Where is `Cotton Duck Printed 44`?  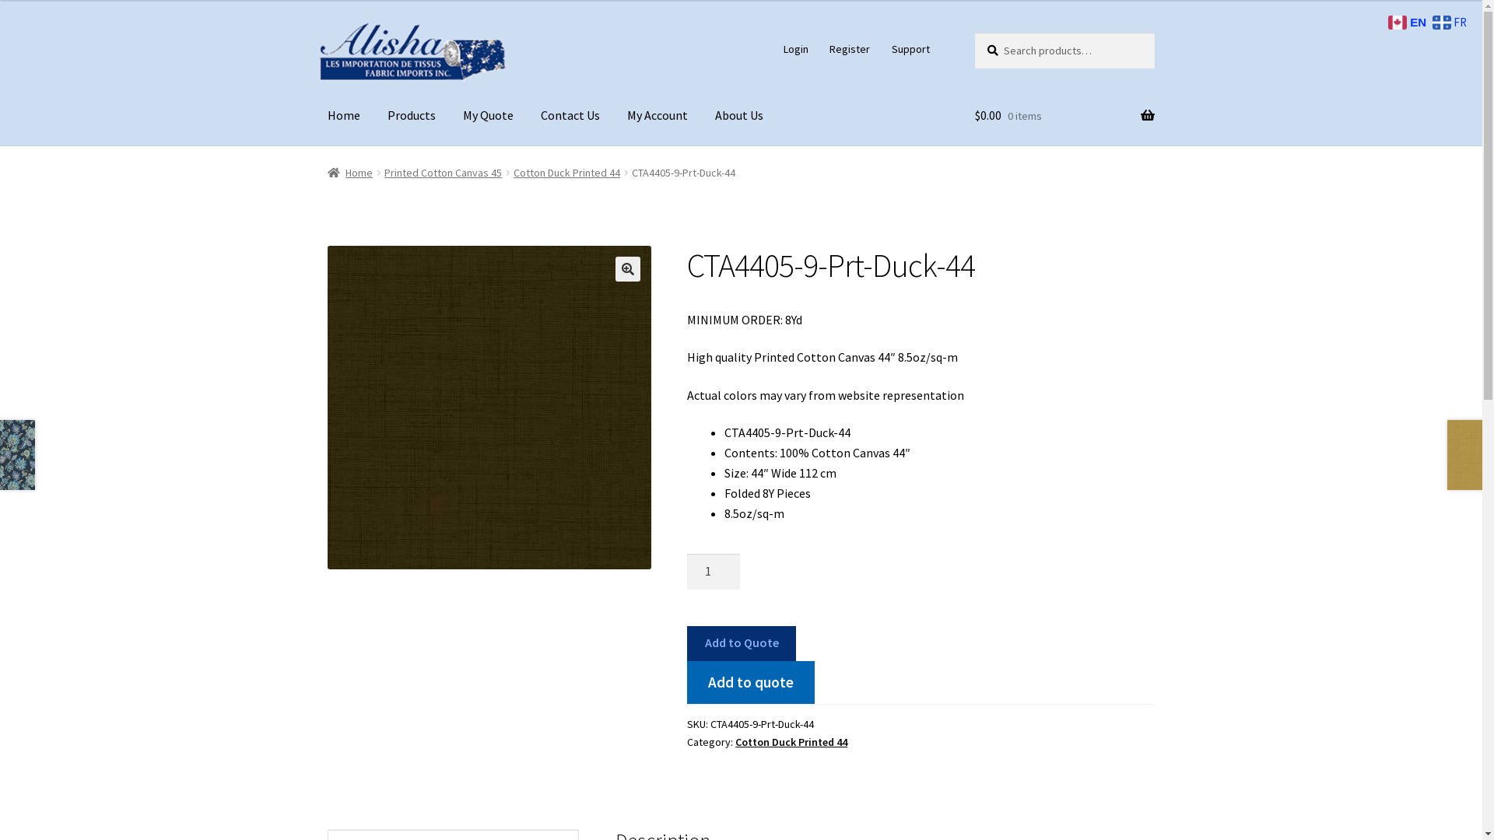 Cotton Duck Printed 44 is located at coordinates (566, 173).